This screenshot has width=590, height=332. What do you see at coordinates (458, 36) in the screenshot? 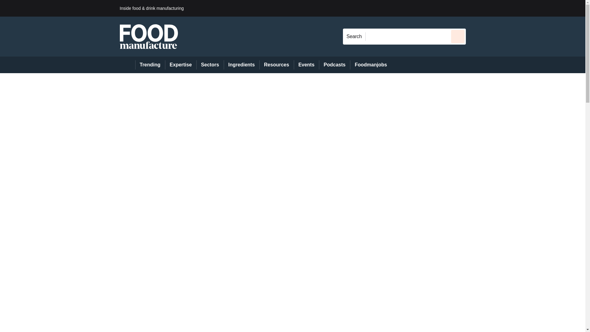
I see `Send` at bounding box center [458, 36].